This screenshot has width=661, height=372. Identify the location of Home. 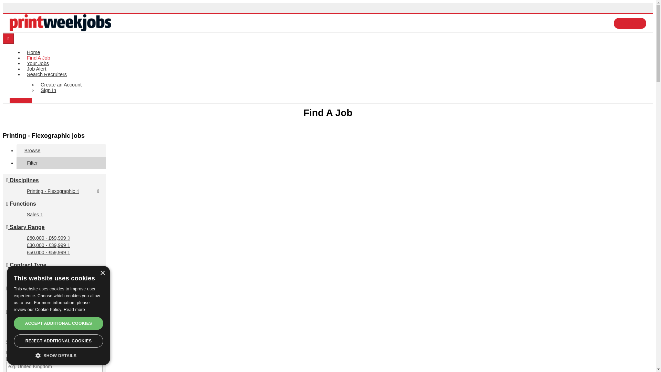
(33, 52).